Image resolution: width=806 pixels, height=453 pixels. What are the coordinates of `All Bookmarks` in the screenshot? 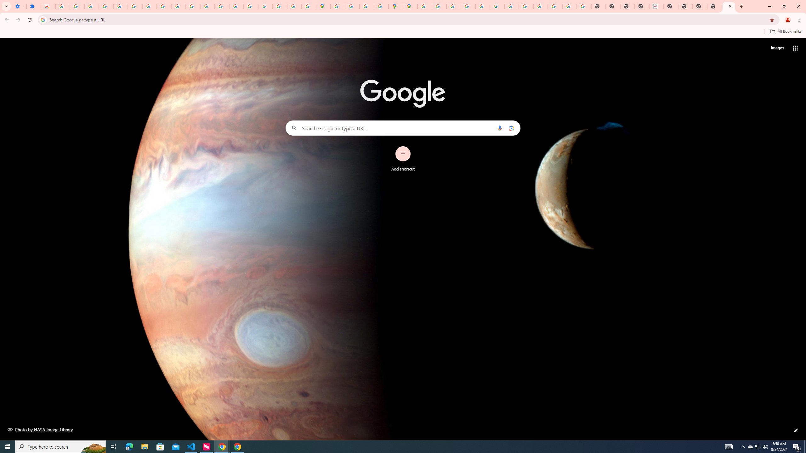 It's located at (785, 31).